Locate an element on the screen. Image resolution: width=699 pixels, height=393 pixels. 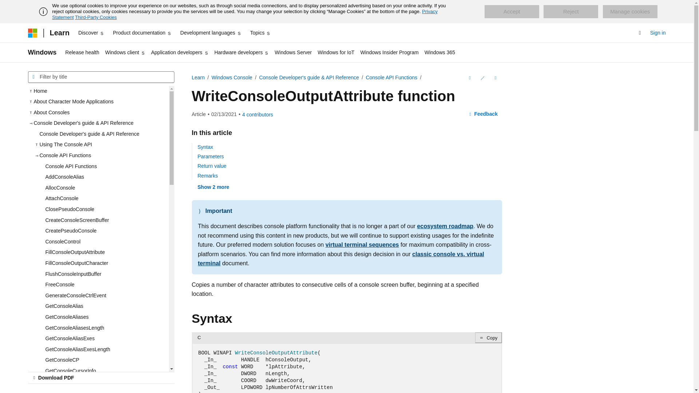
Third-Party Cookies is located at coordinates (95, 17).